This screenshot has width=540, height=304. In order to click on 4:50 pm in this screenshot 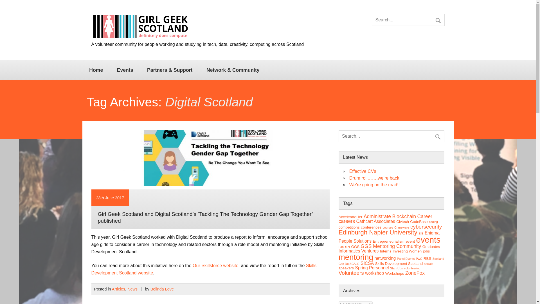, I will do `click(110, 198)`.